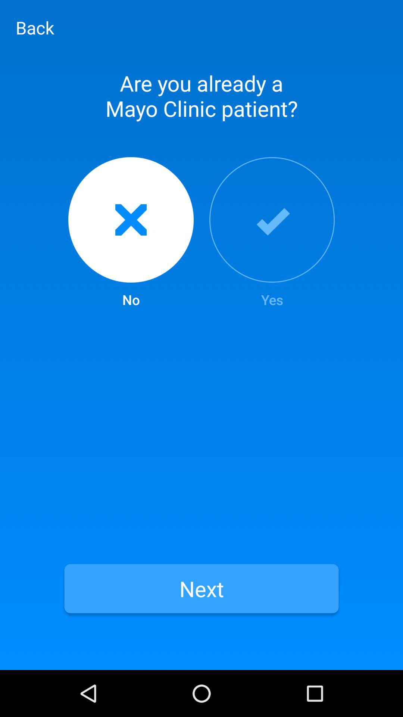 This screenshot has width=403, height=717. What do you see at coordinates (131, 233) in the screenshot?
I see `flip until the no` at bounding box center [131, 233].